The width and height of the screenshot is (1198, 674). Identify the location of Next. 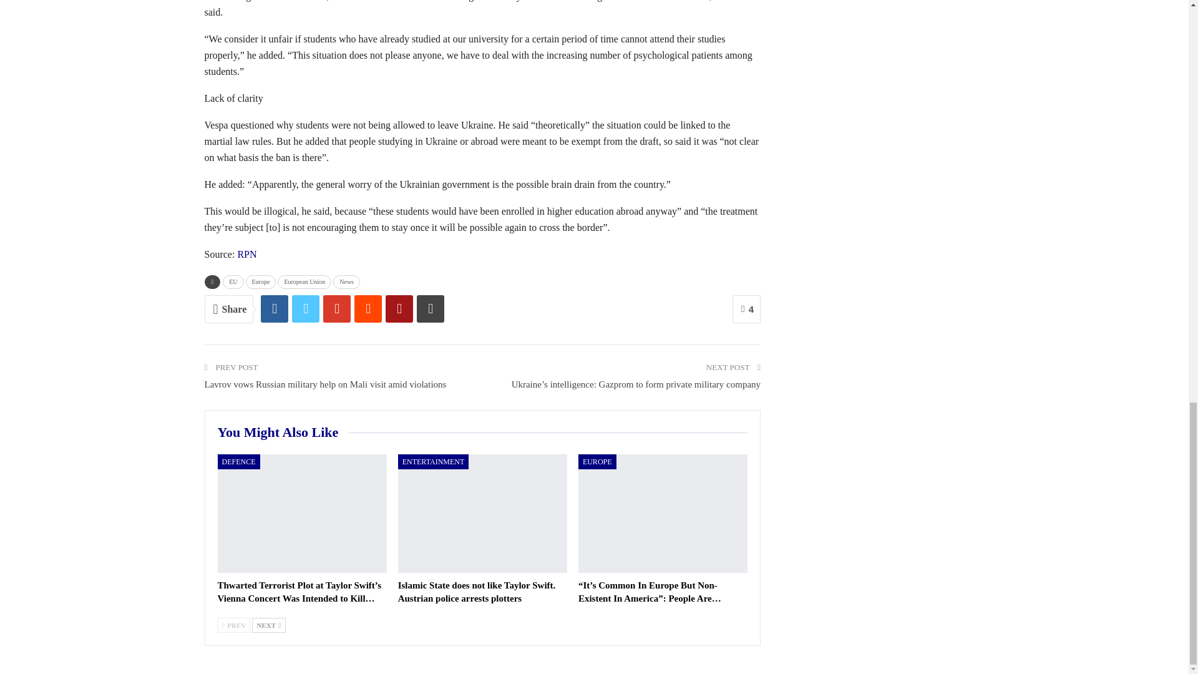
(268, 625).